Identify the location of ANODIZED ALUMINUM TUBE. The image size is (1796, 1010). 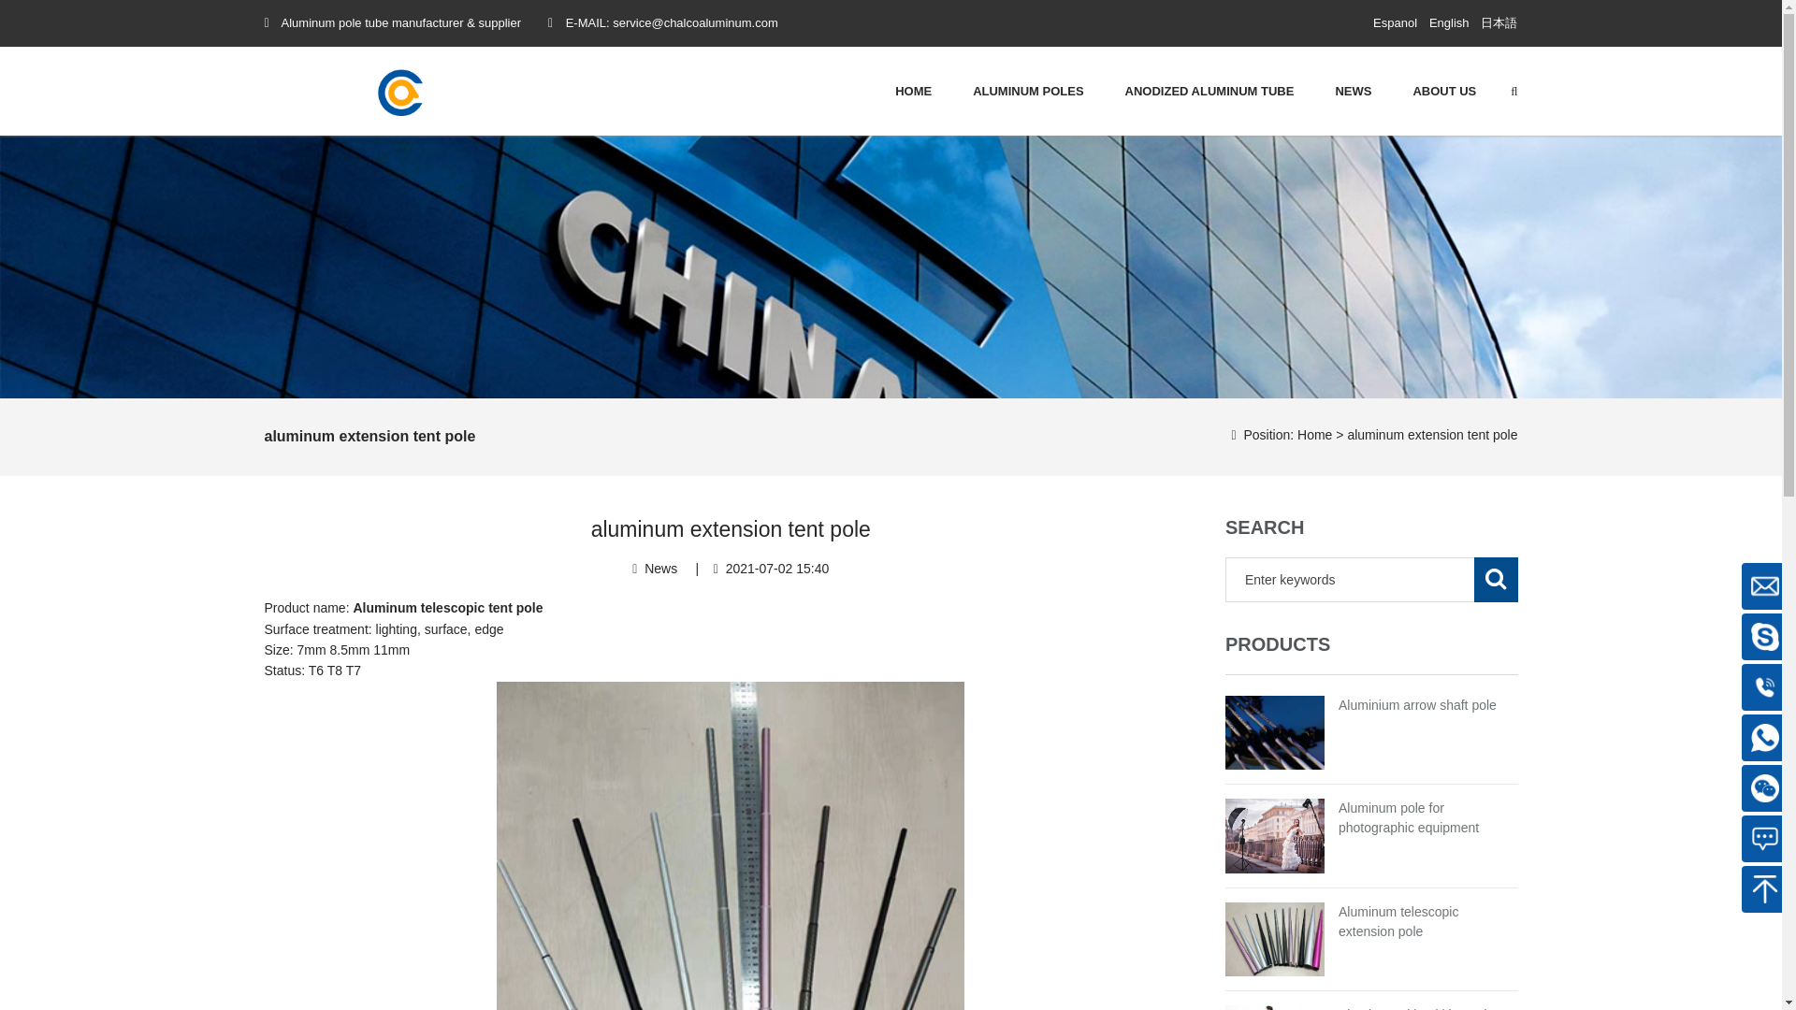
(1210, 91).